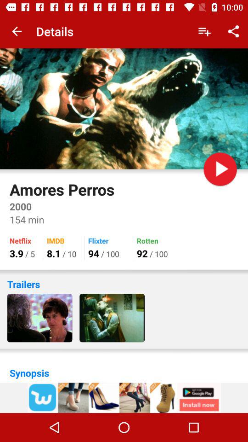 This screenshot has height=442, width=248. Describe the element at coordinates (220, 169) in the screenshot. I see `play option` at that location.